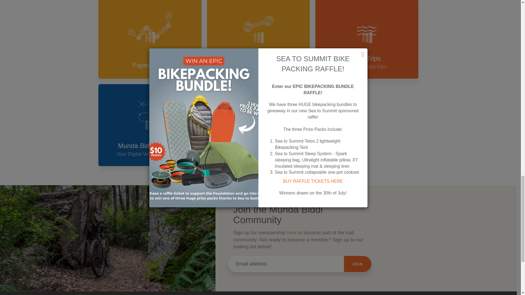 This screenshot has height=295, width=525. What do you see at coordinates (150, 39) in the screenshot?
I see `Paper Maps` at bounding box center [150, 39].